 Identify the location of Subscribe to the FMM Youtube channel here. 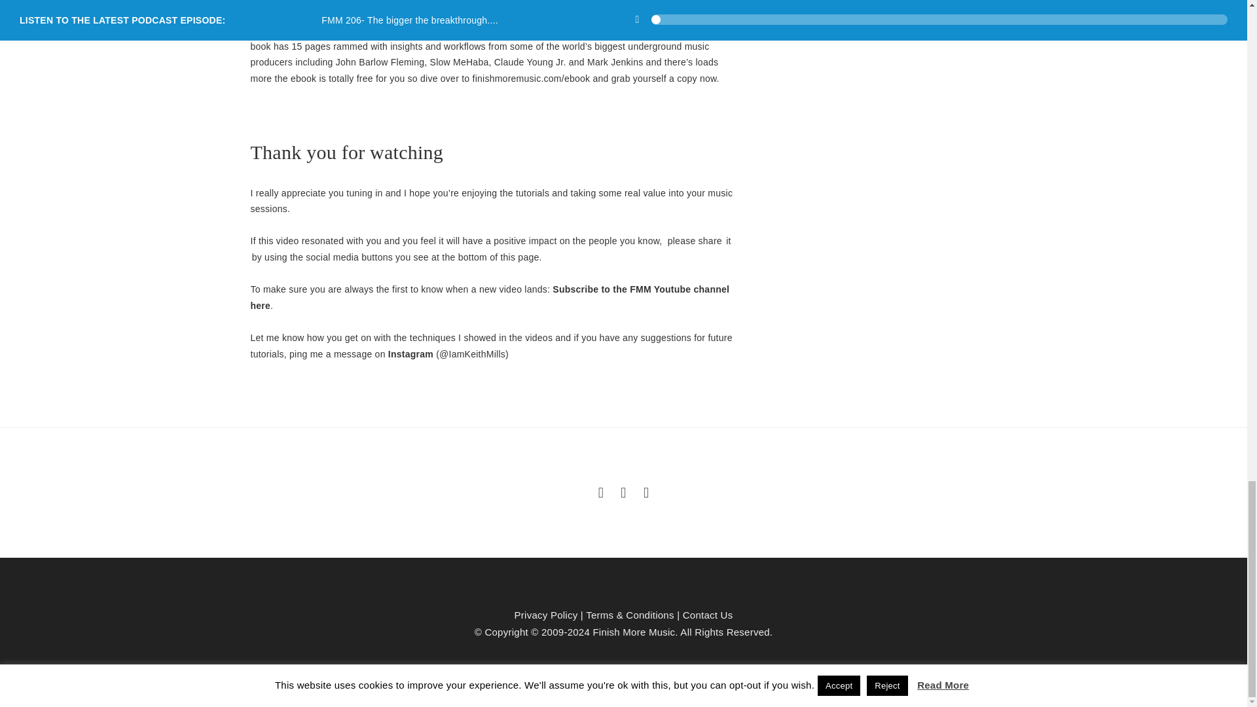
(490, 297).